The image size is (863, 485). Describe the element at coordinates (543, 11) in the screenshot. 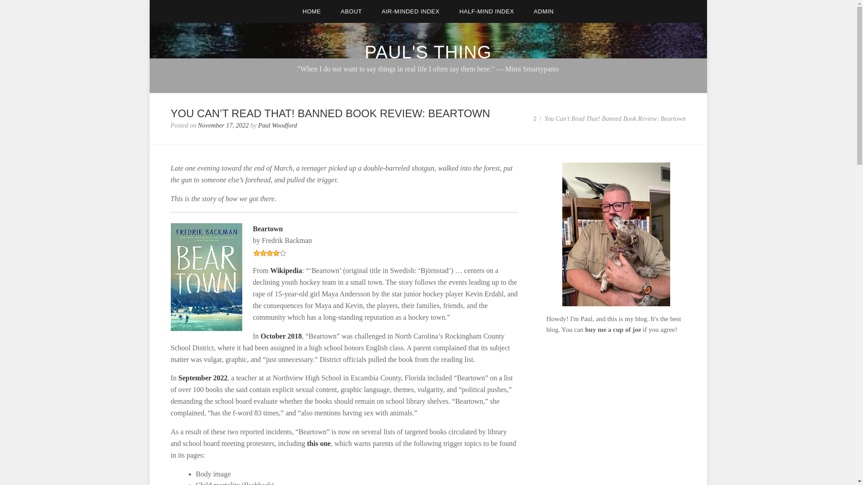

I see `ADMIN` at that location.